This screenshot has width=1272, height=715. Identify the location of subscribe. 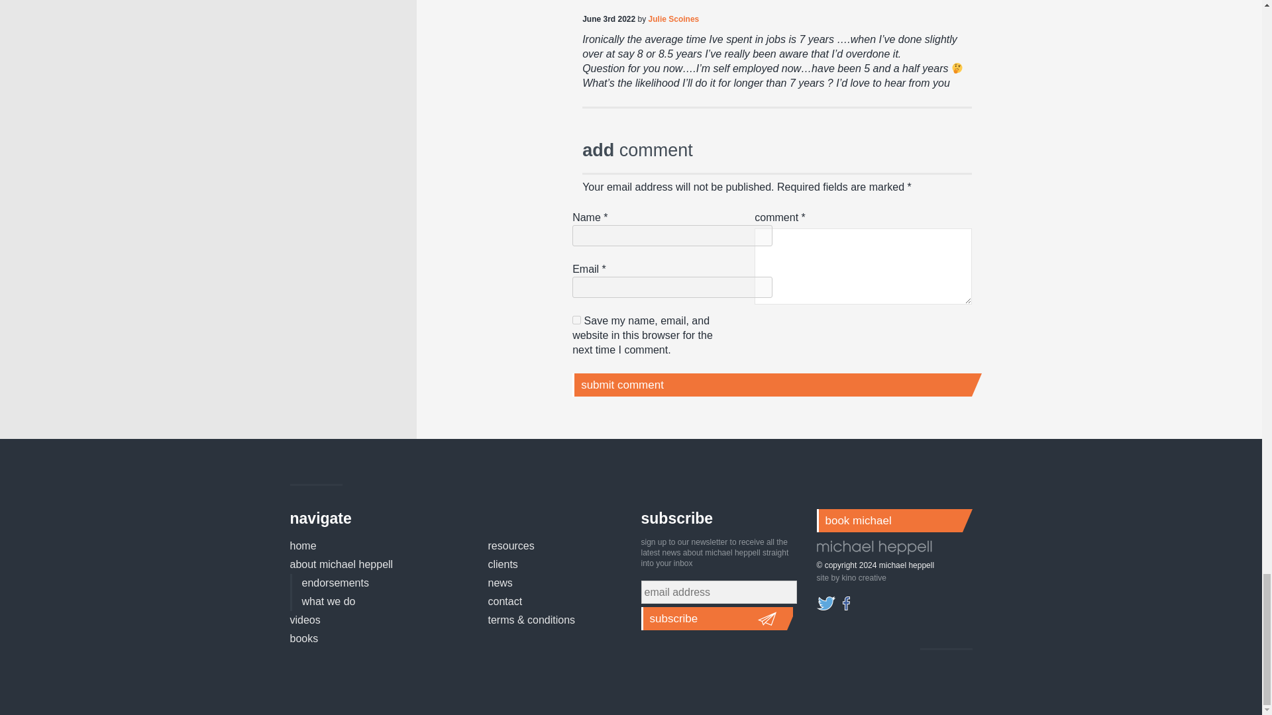
(717, 618).